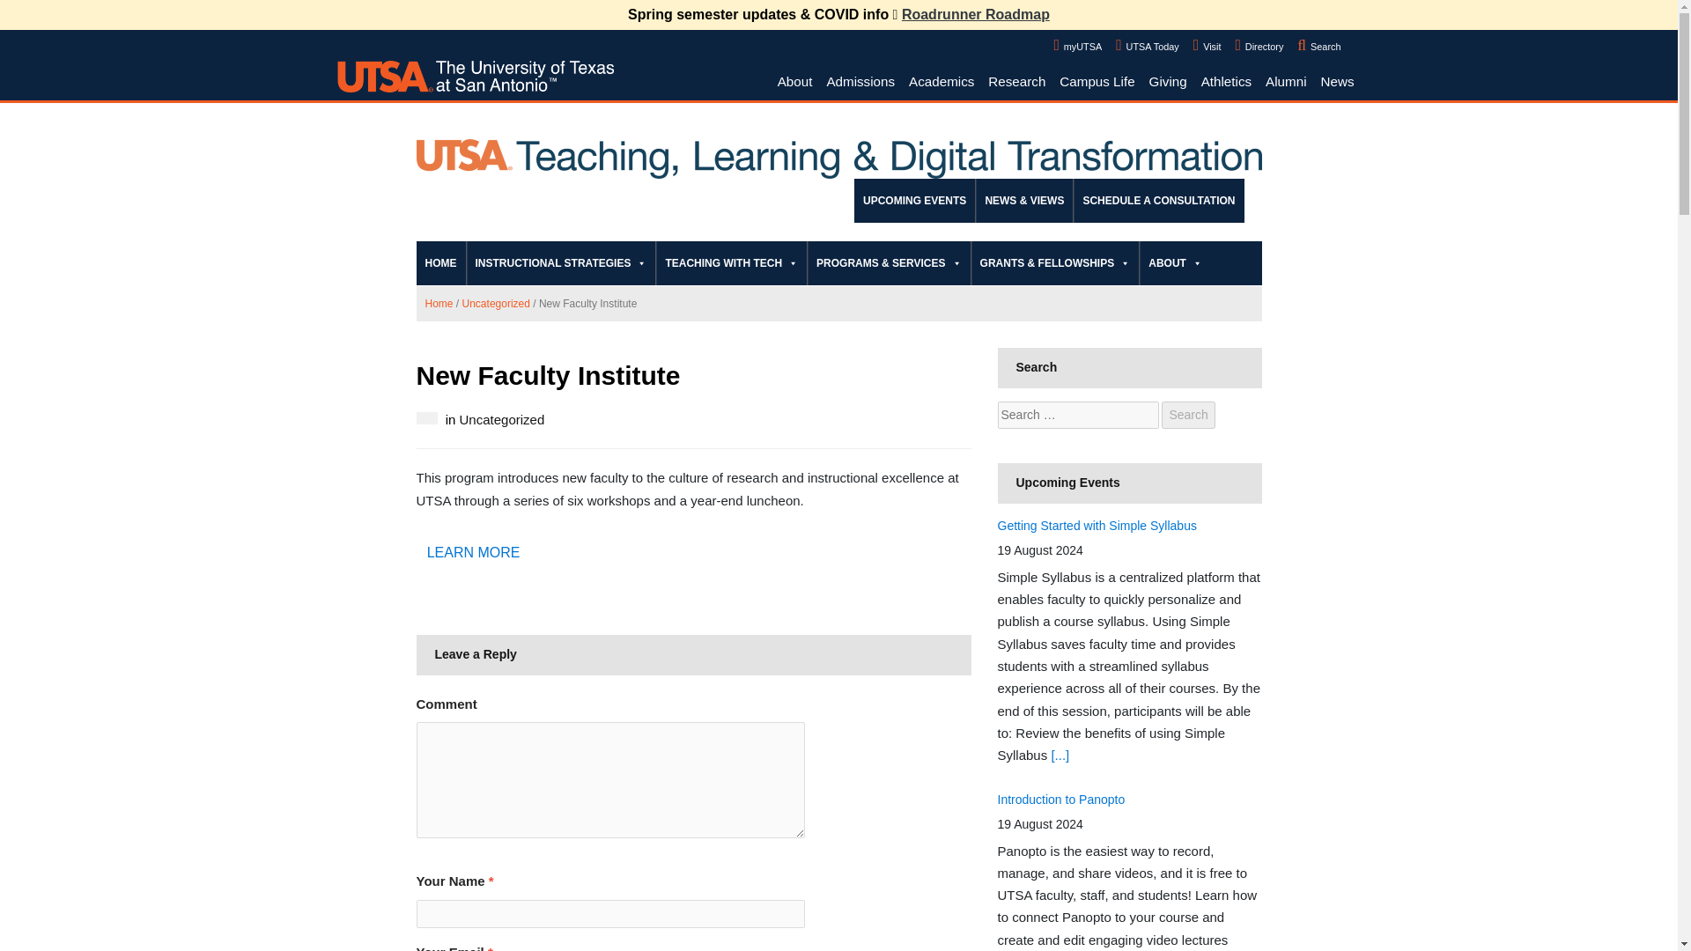 The height and width of the screenshot is (951, 1691). Describe the element at coordinates (1259, 44) in the screenshot. I see `Directory` at that location.